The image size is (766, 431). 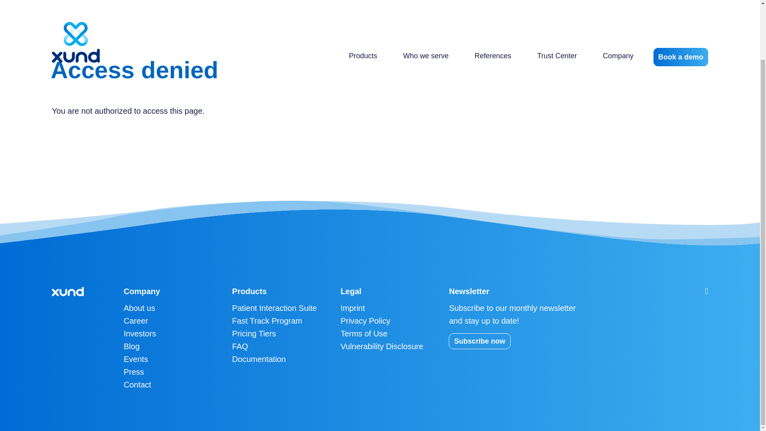 I want to click on Investors, so click(x=140, y=334).